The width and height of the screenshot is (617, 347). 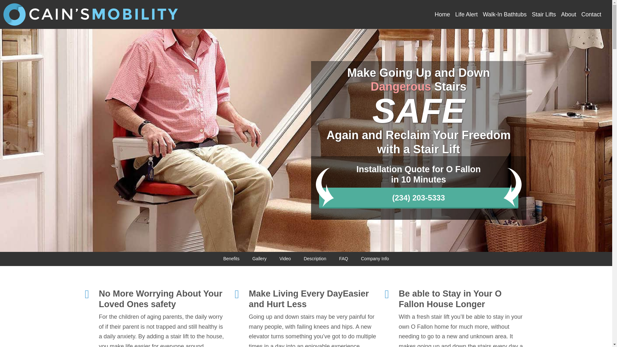 I want to click on About, so click(x=568, y=14).